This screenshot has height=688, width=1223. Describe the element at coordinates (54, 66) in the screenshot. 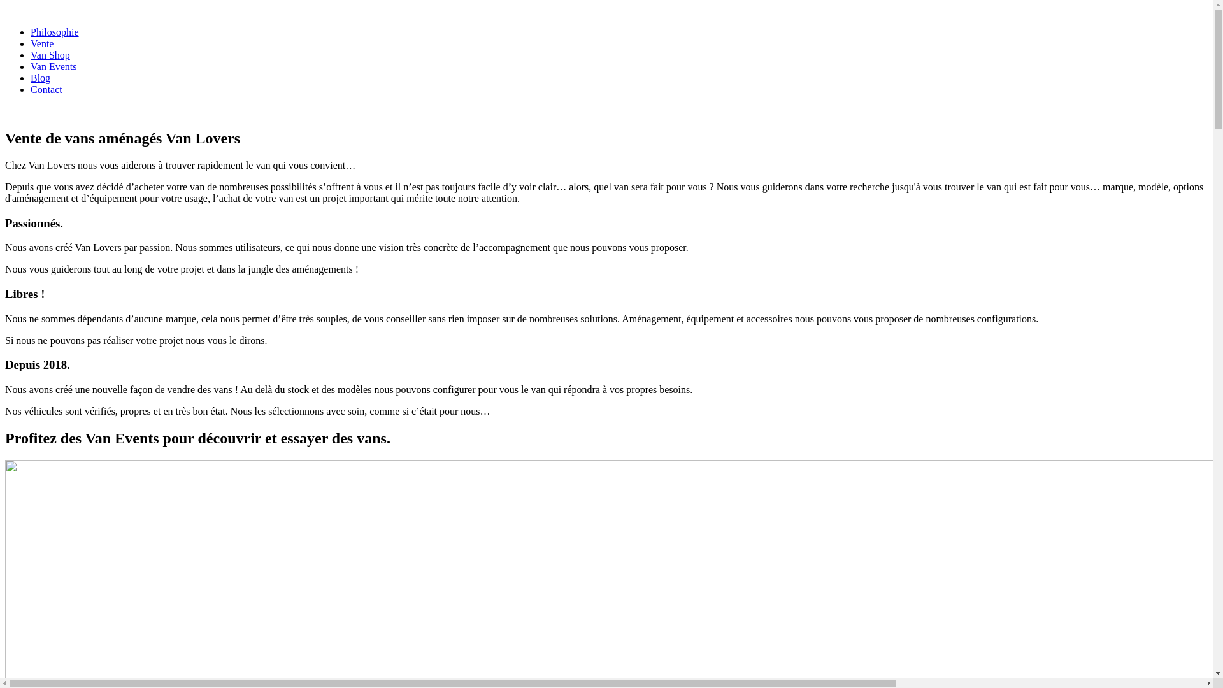

I see `Van Events` at that location.